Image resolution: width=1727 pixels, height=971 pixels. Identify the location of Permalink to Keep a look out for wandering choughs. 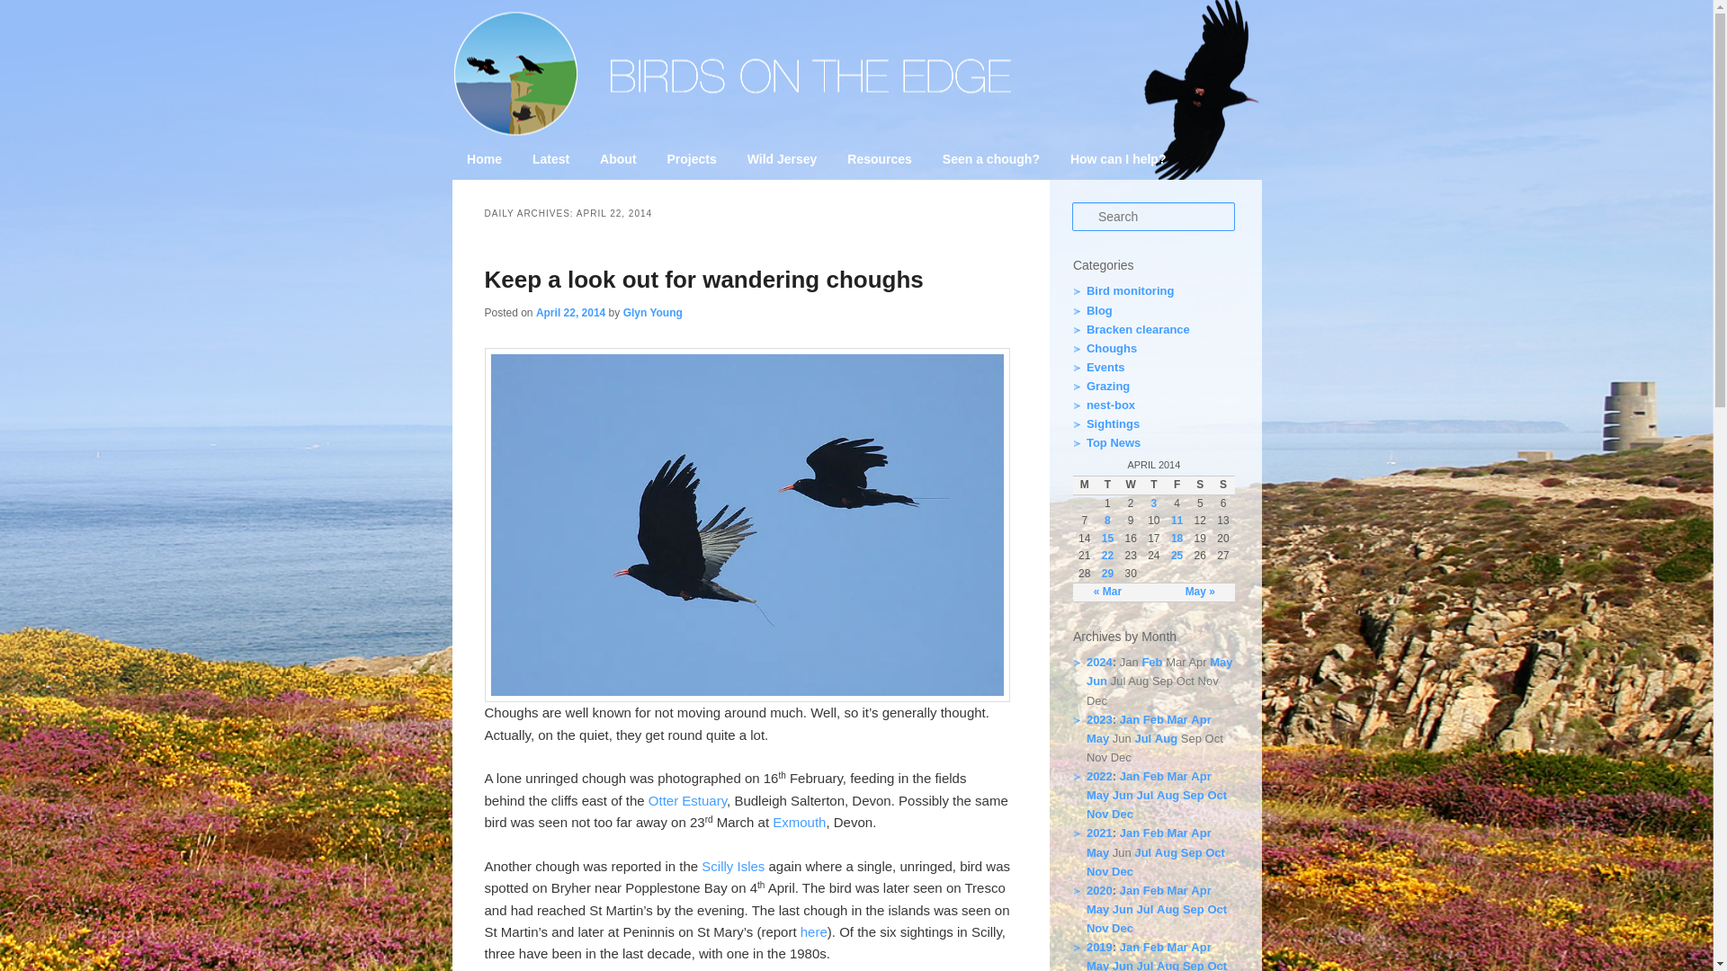
(702, 279).